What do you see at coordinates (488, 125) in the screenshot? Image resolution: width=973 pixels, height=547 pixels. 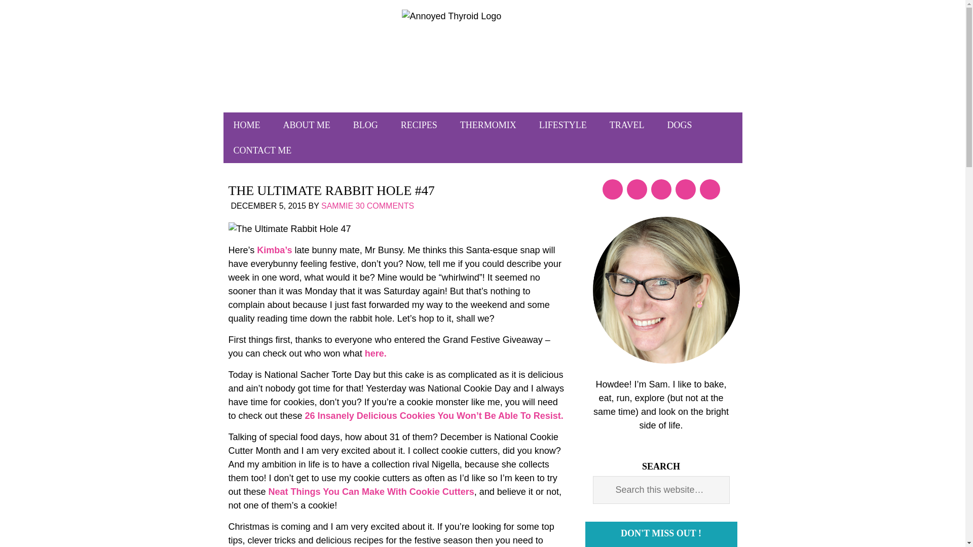 I see `THERMOMIX` at bounding box center [488, 125].